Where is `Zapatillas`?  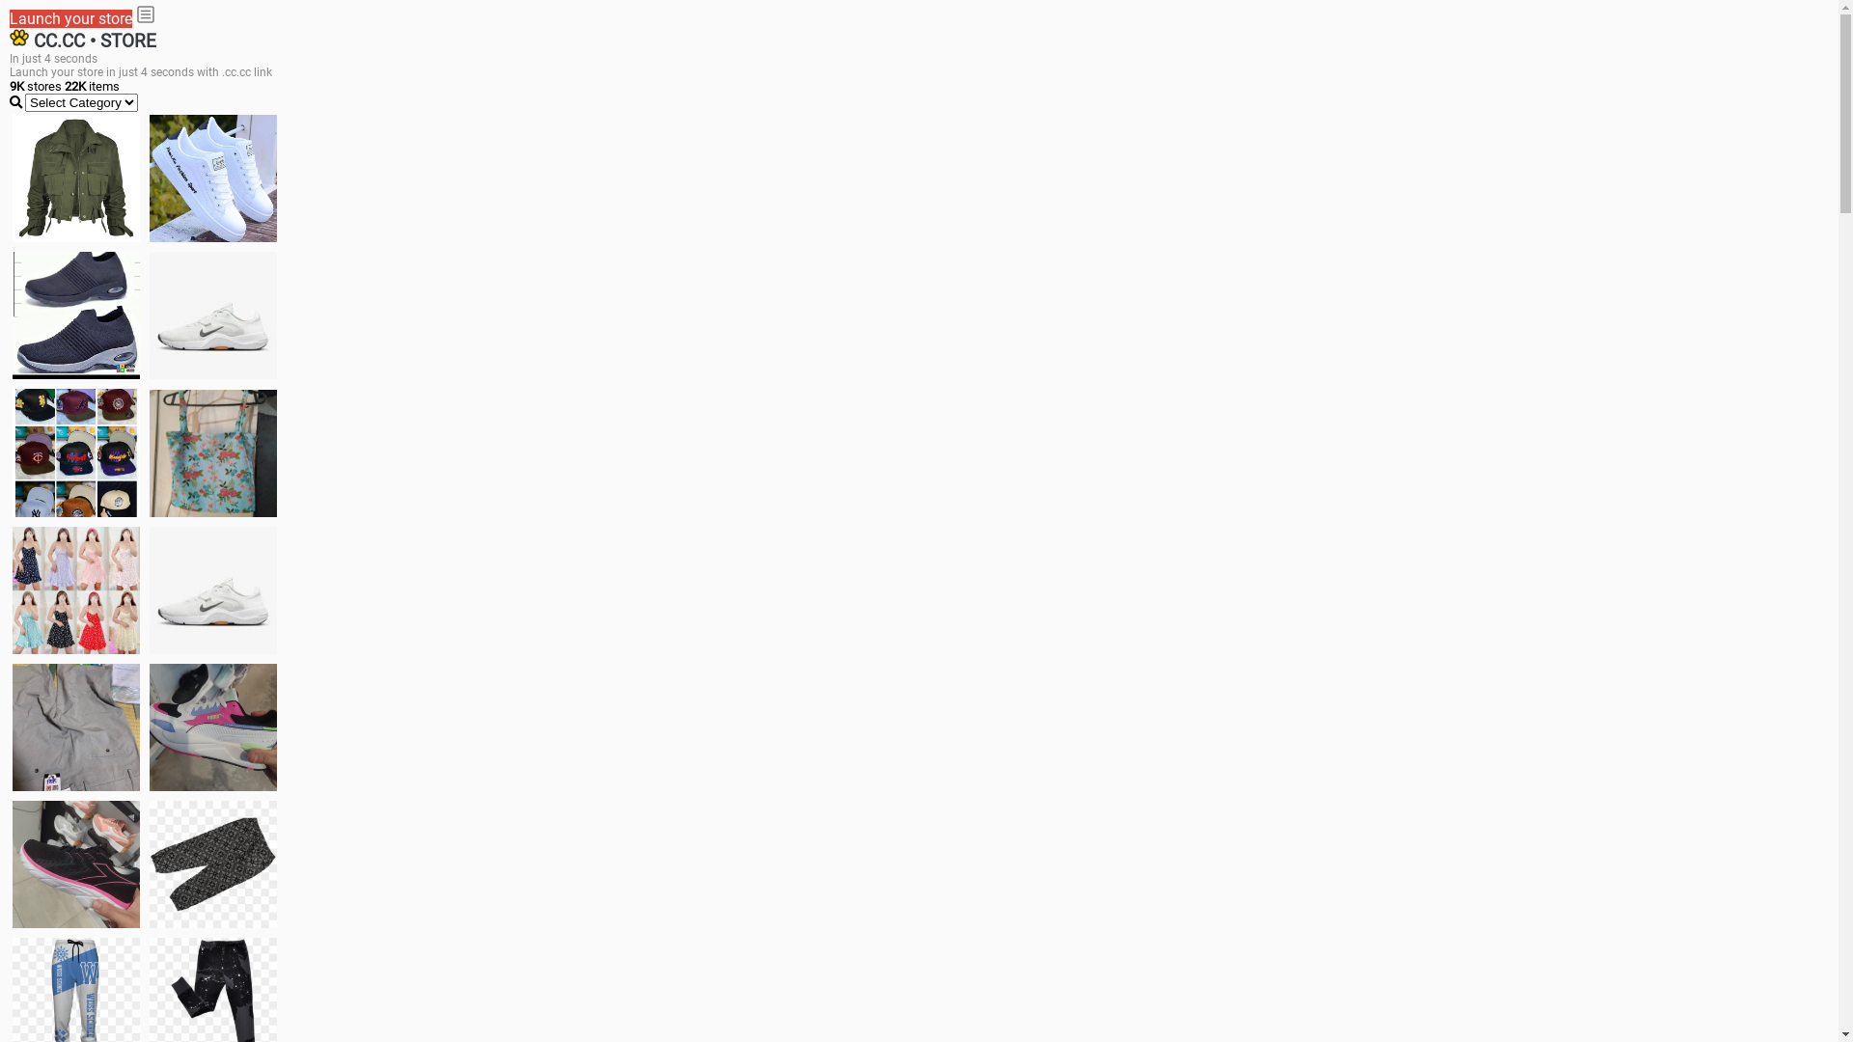 Zapatillas is located at coordinates (76, 864).